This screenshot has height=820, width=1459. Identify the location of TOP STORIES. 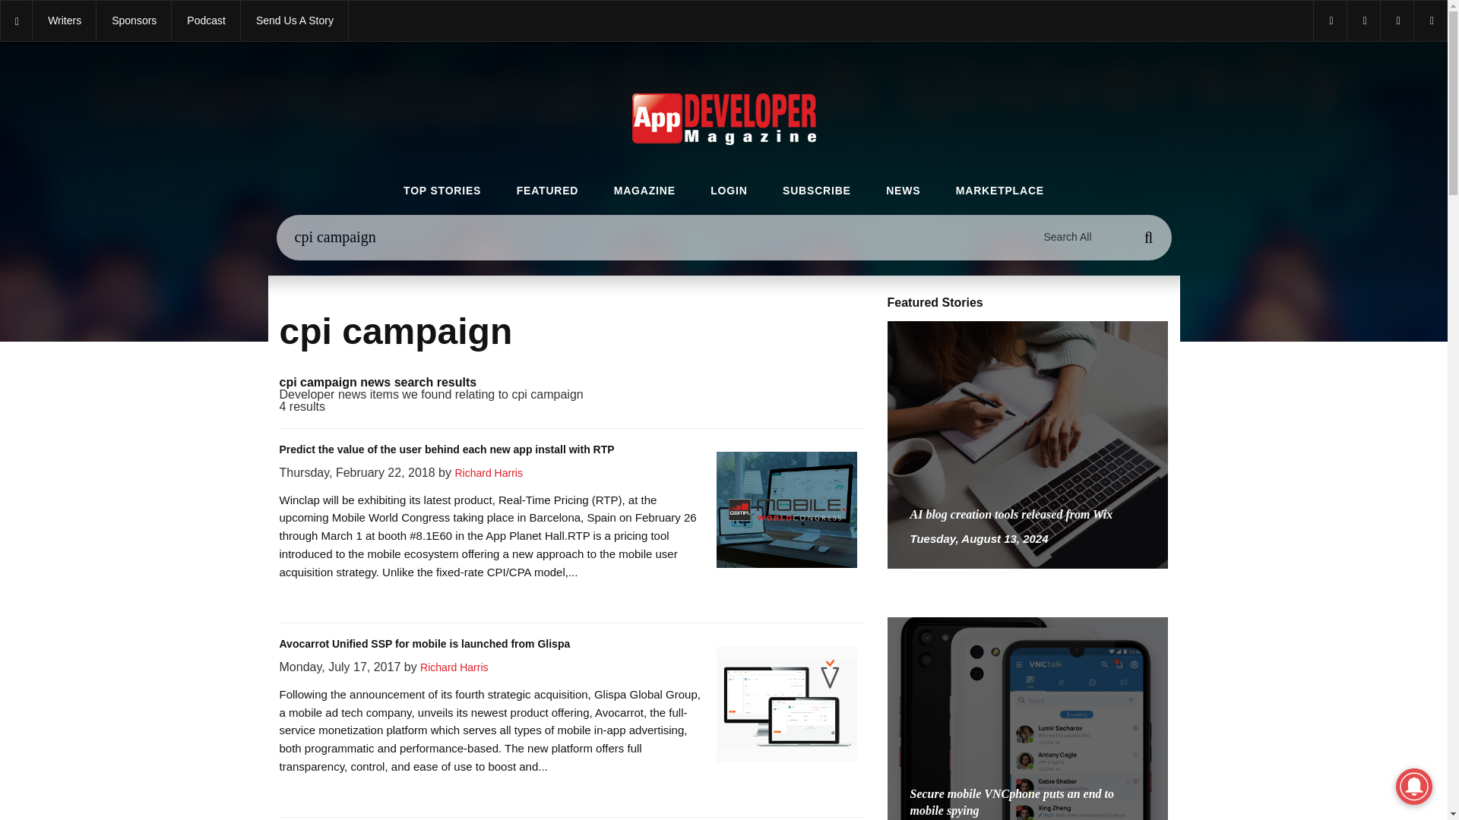
(442, 191).